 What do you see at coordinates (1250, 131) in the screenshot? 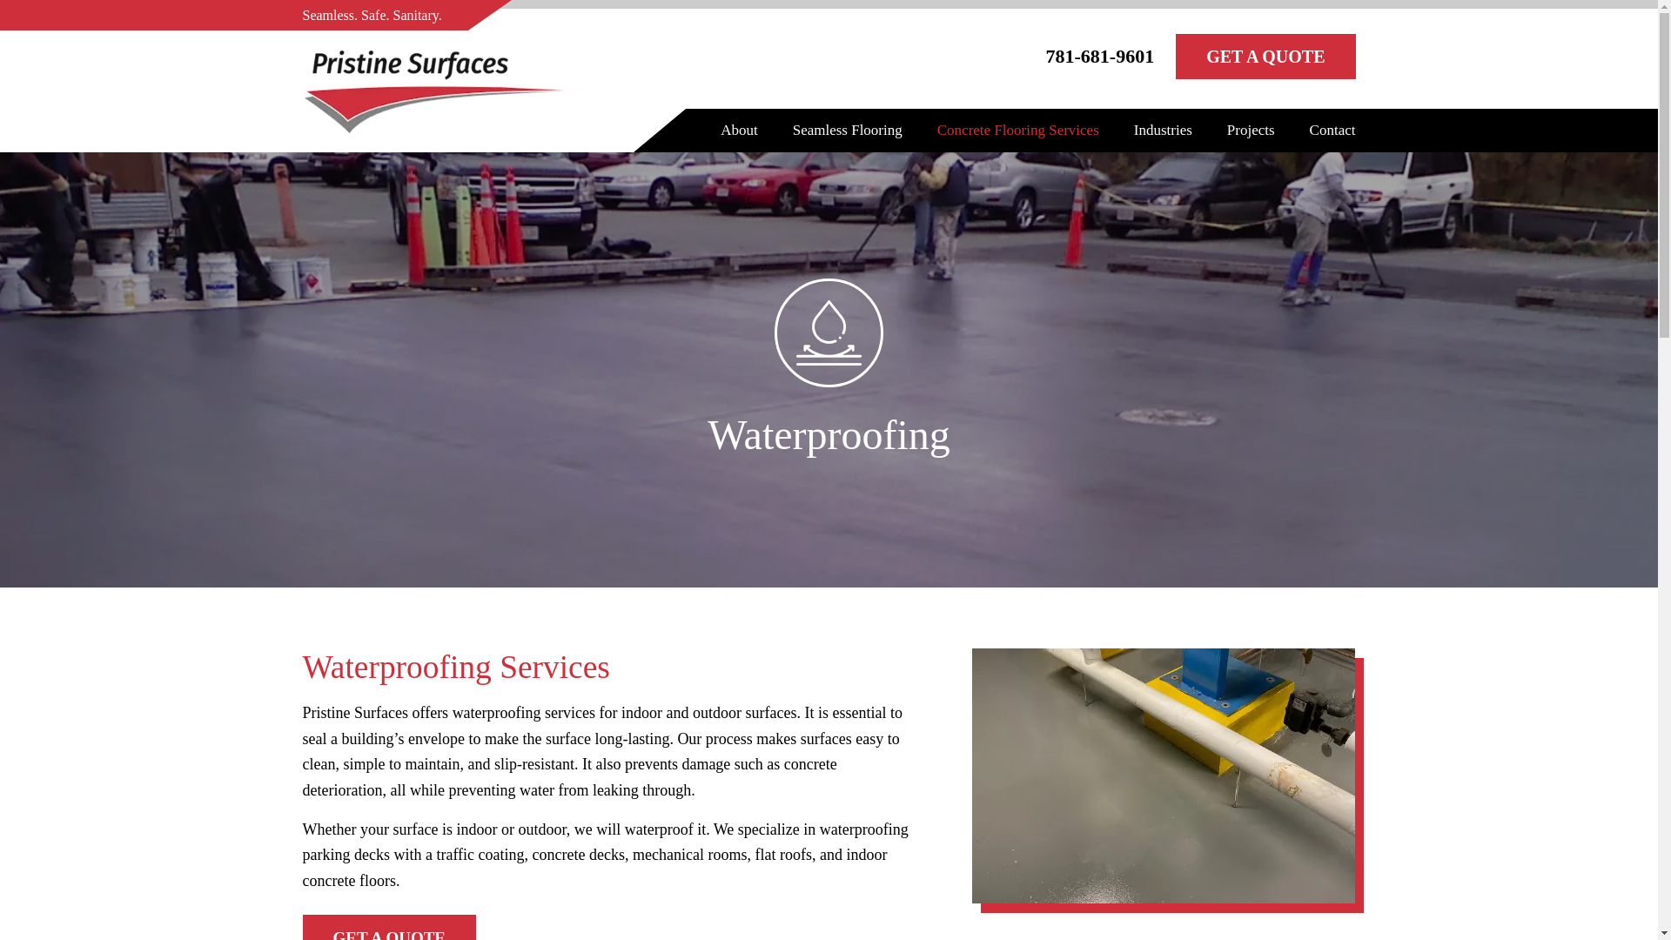
I see `Projects` at bounding box center [1250, 131].